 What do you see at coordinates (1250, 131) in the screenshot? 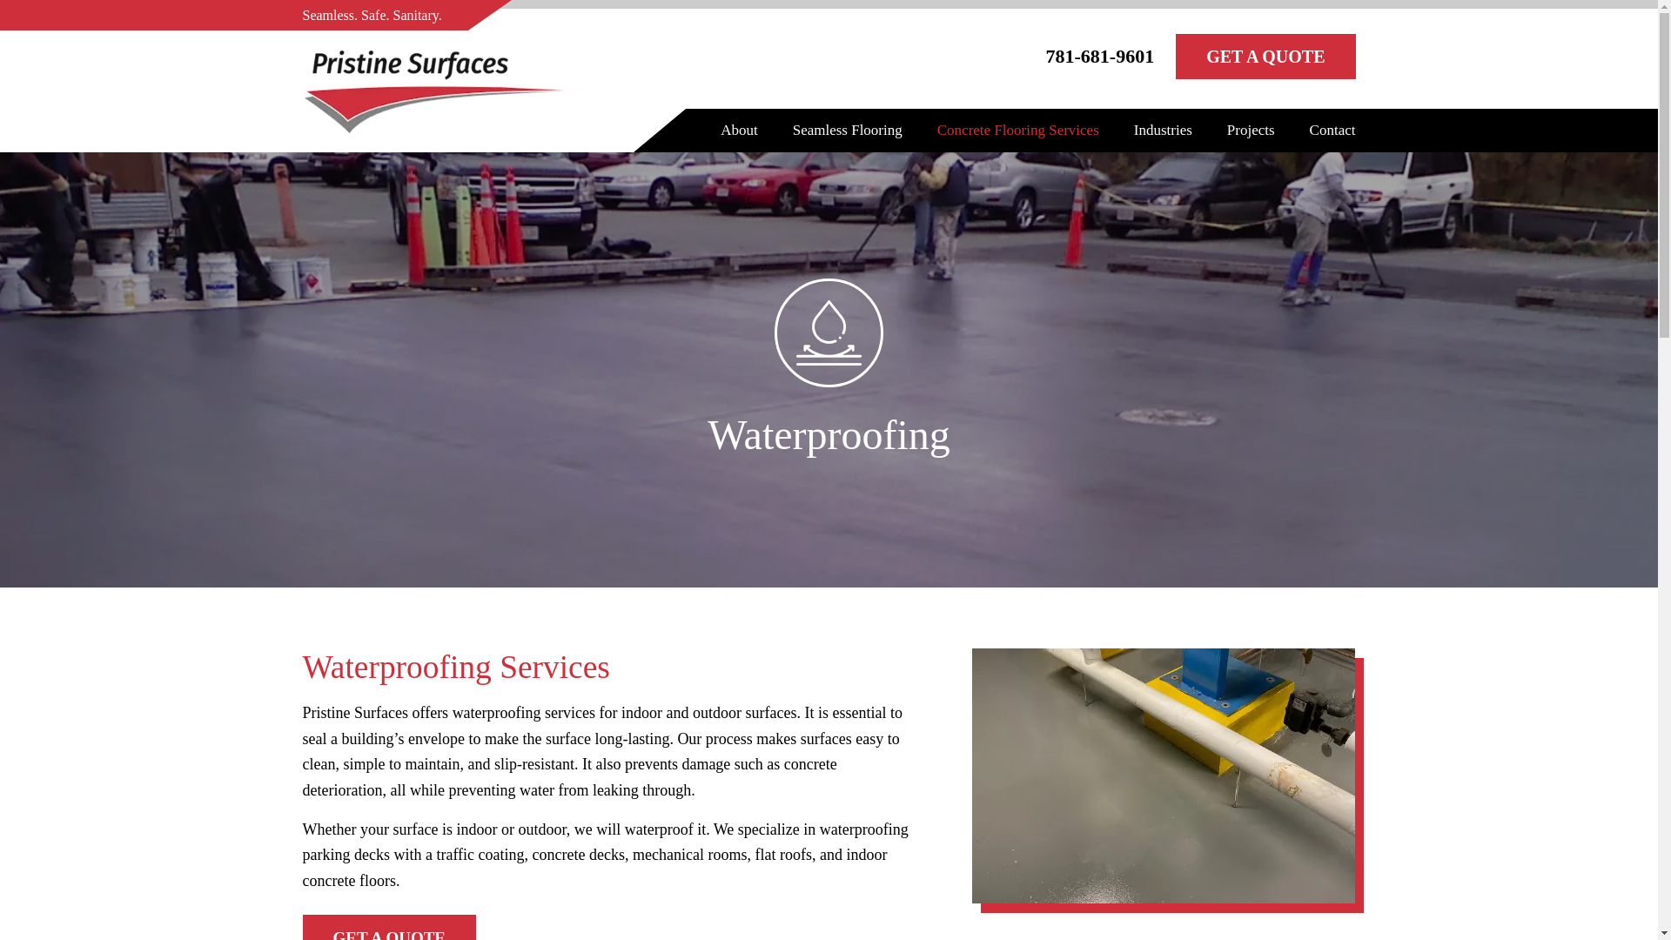
I see `Projects` at bounding box center [1250, 131].